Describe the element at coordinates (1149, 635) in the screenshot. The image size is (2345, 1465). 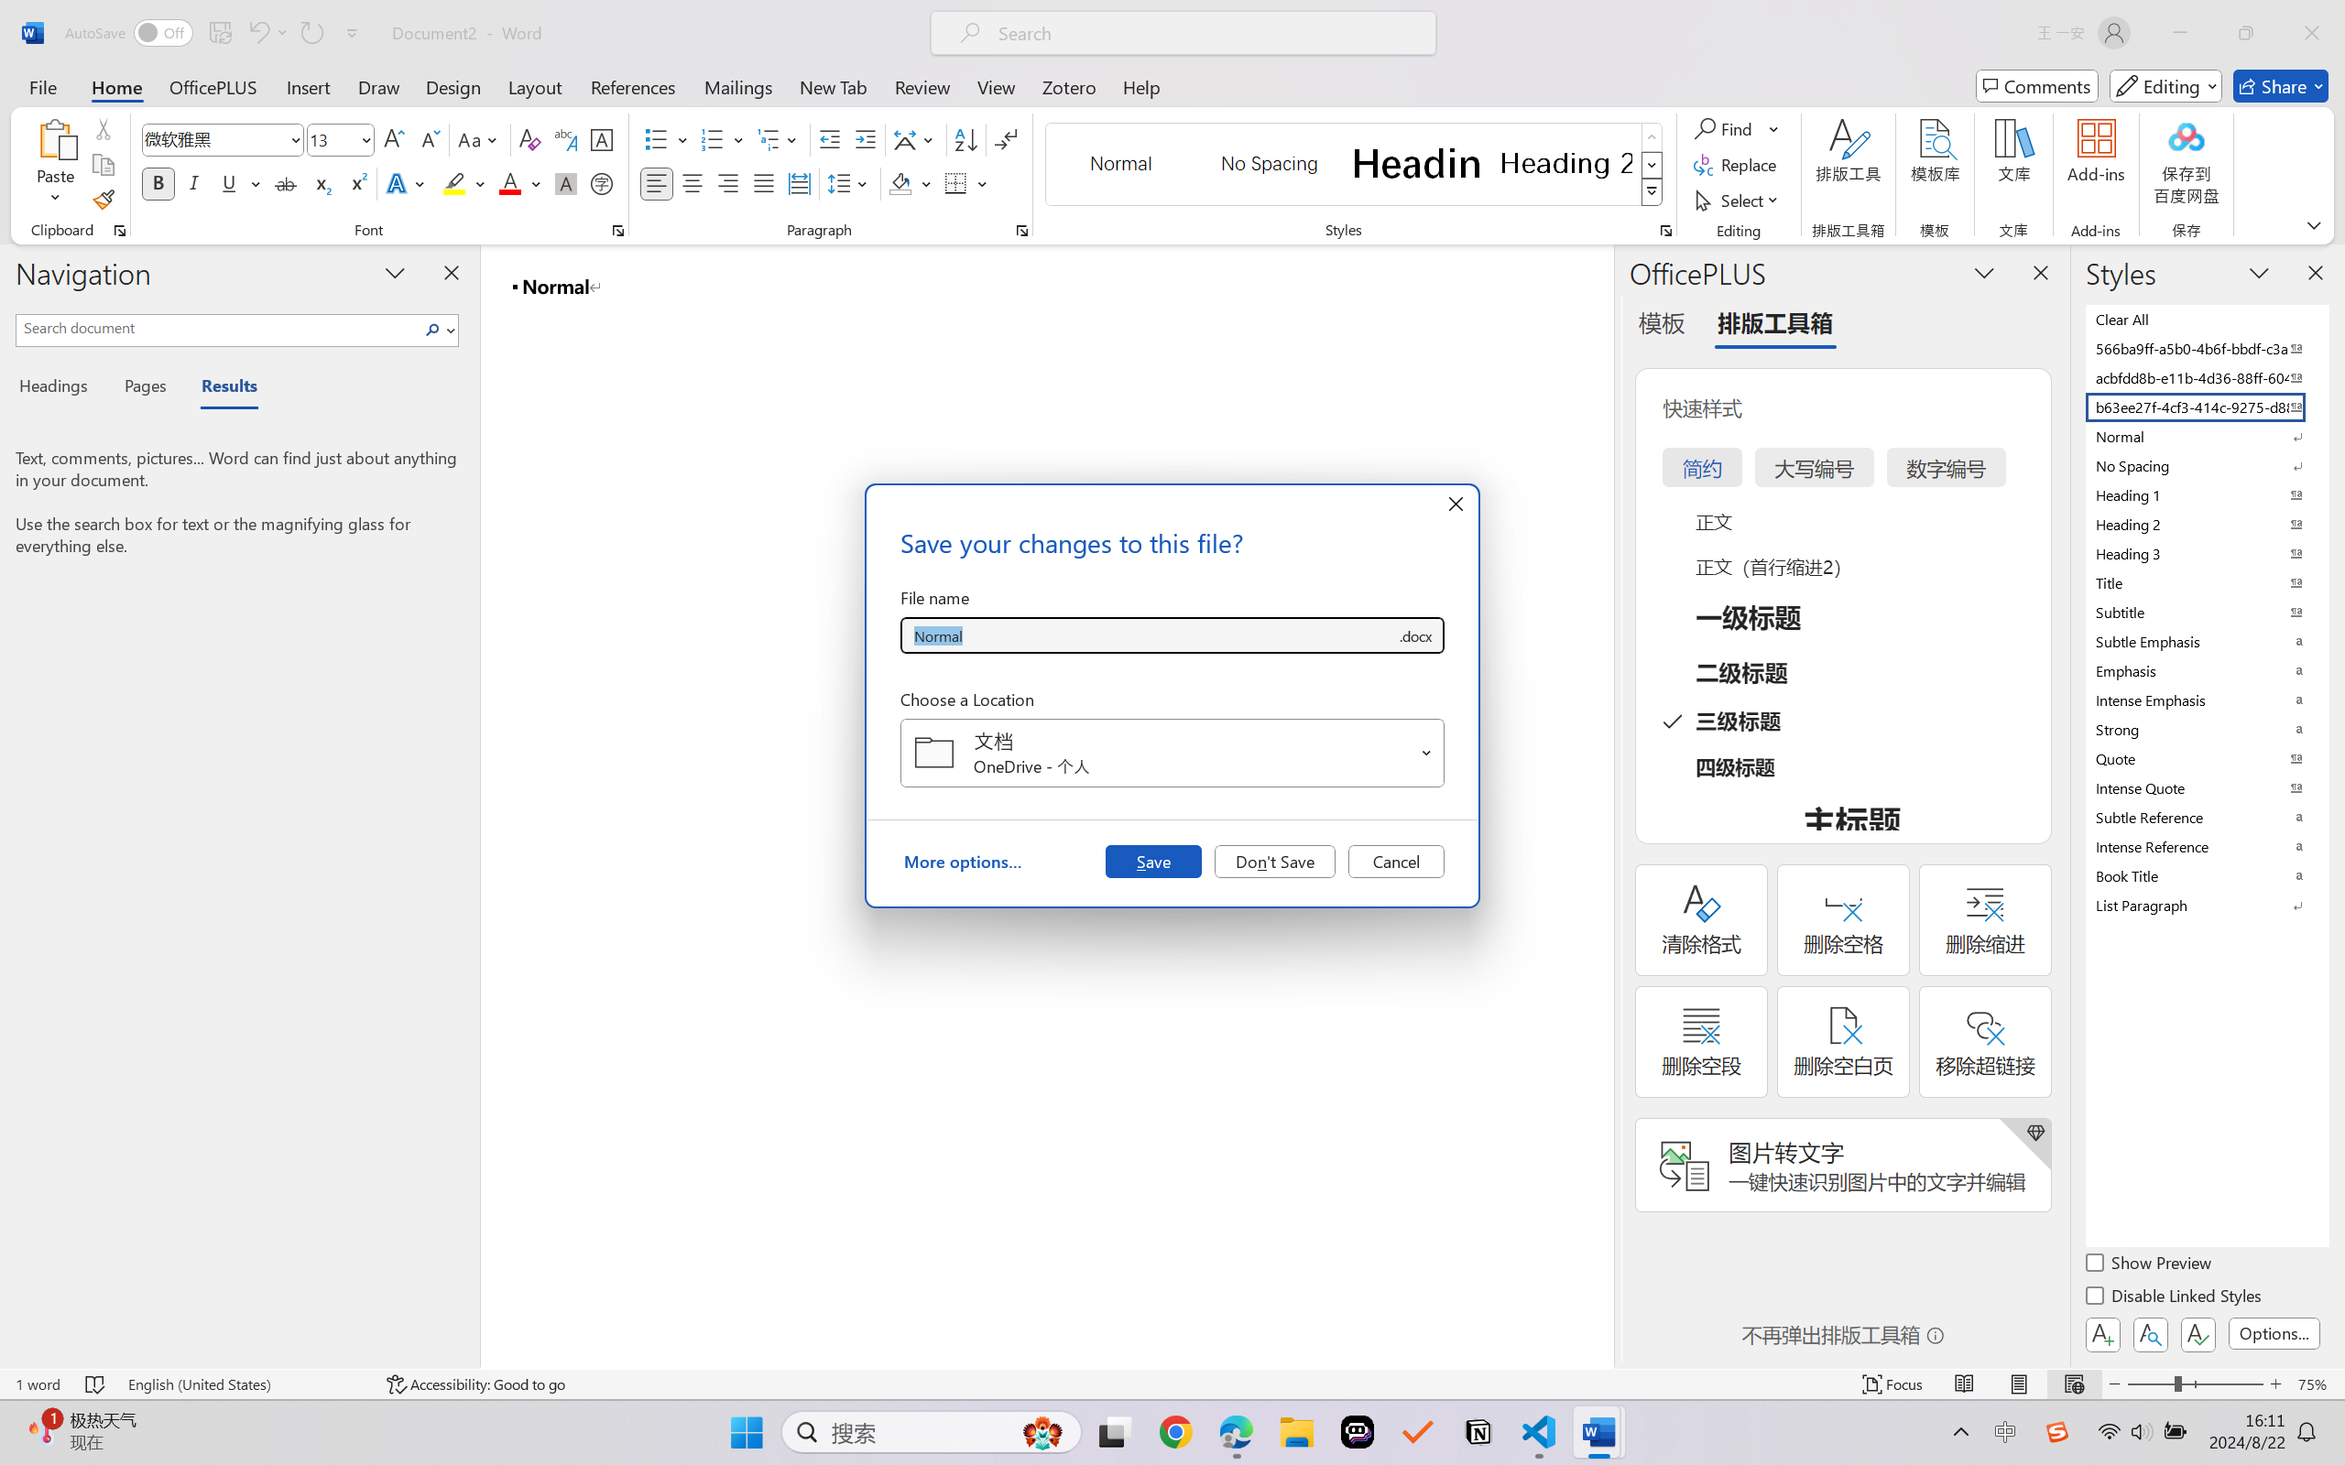
I see `File name` at that location.